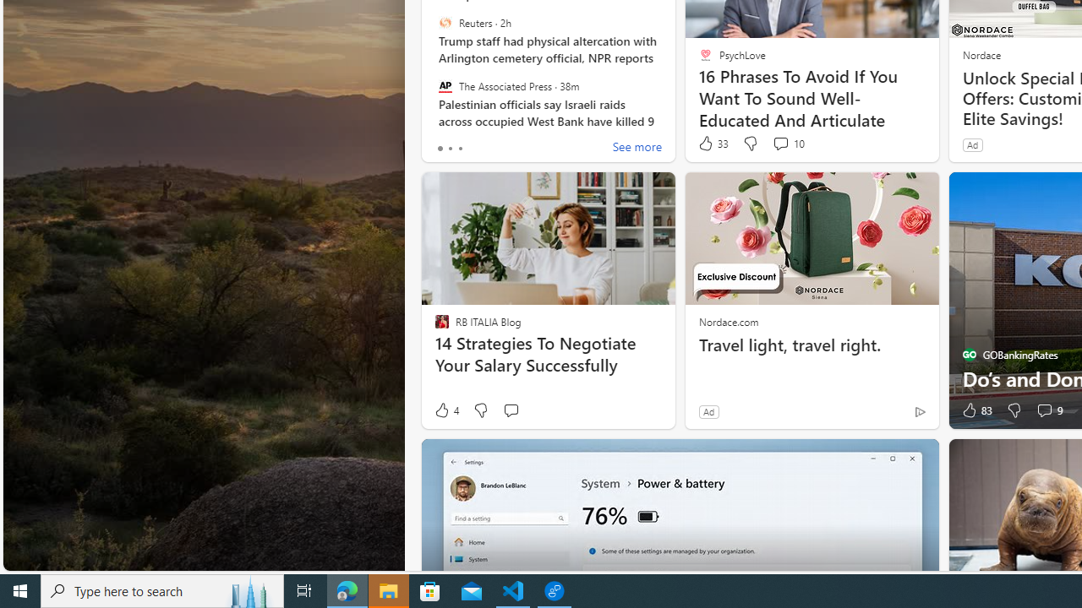 The width and height of the screenshot is (1082, 608). What do you see at coordinates (811, 345) in the screenshot?
I see `Travel light, travel right.` at bounding box center [811, 345].